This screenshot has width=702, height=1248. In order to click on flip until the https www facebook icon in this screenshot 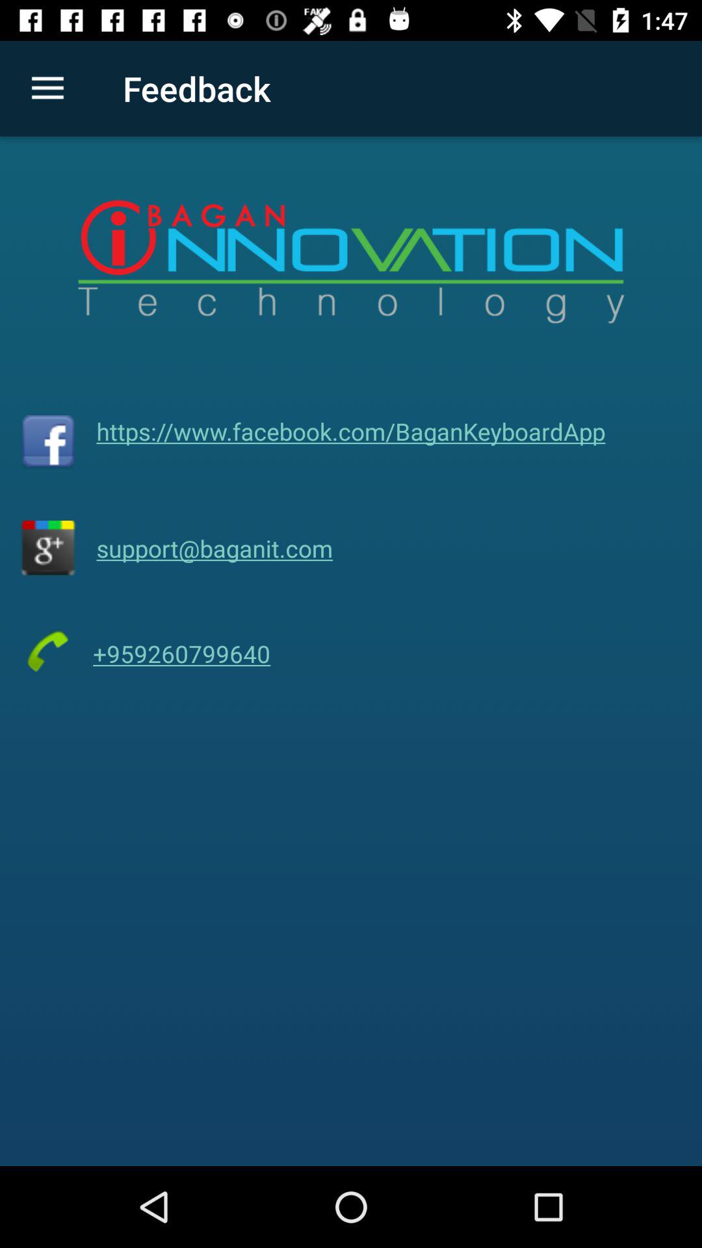, I will do `click(351, 431)`.